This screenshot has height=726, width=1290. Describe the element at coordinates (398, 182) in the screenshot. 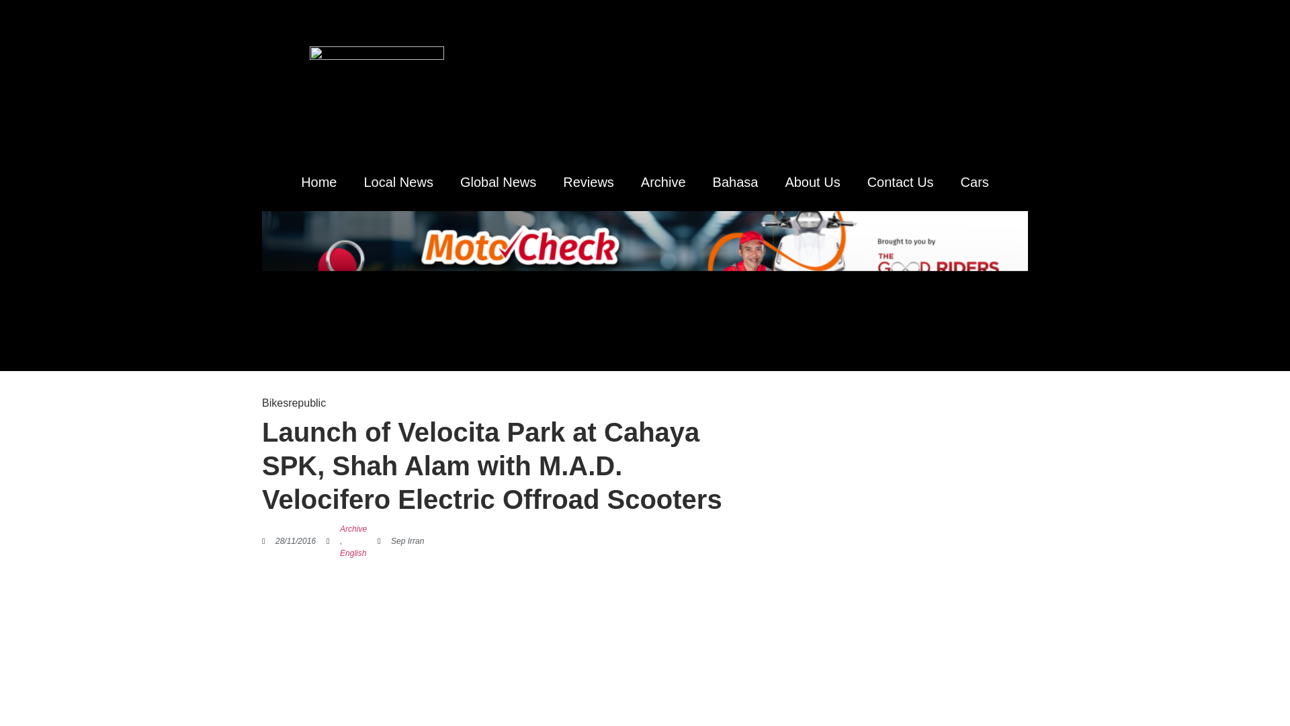

I see `Local News` at that location.